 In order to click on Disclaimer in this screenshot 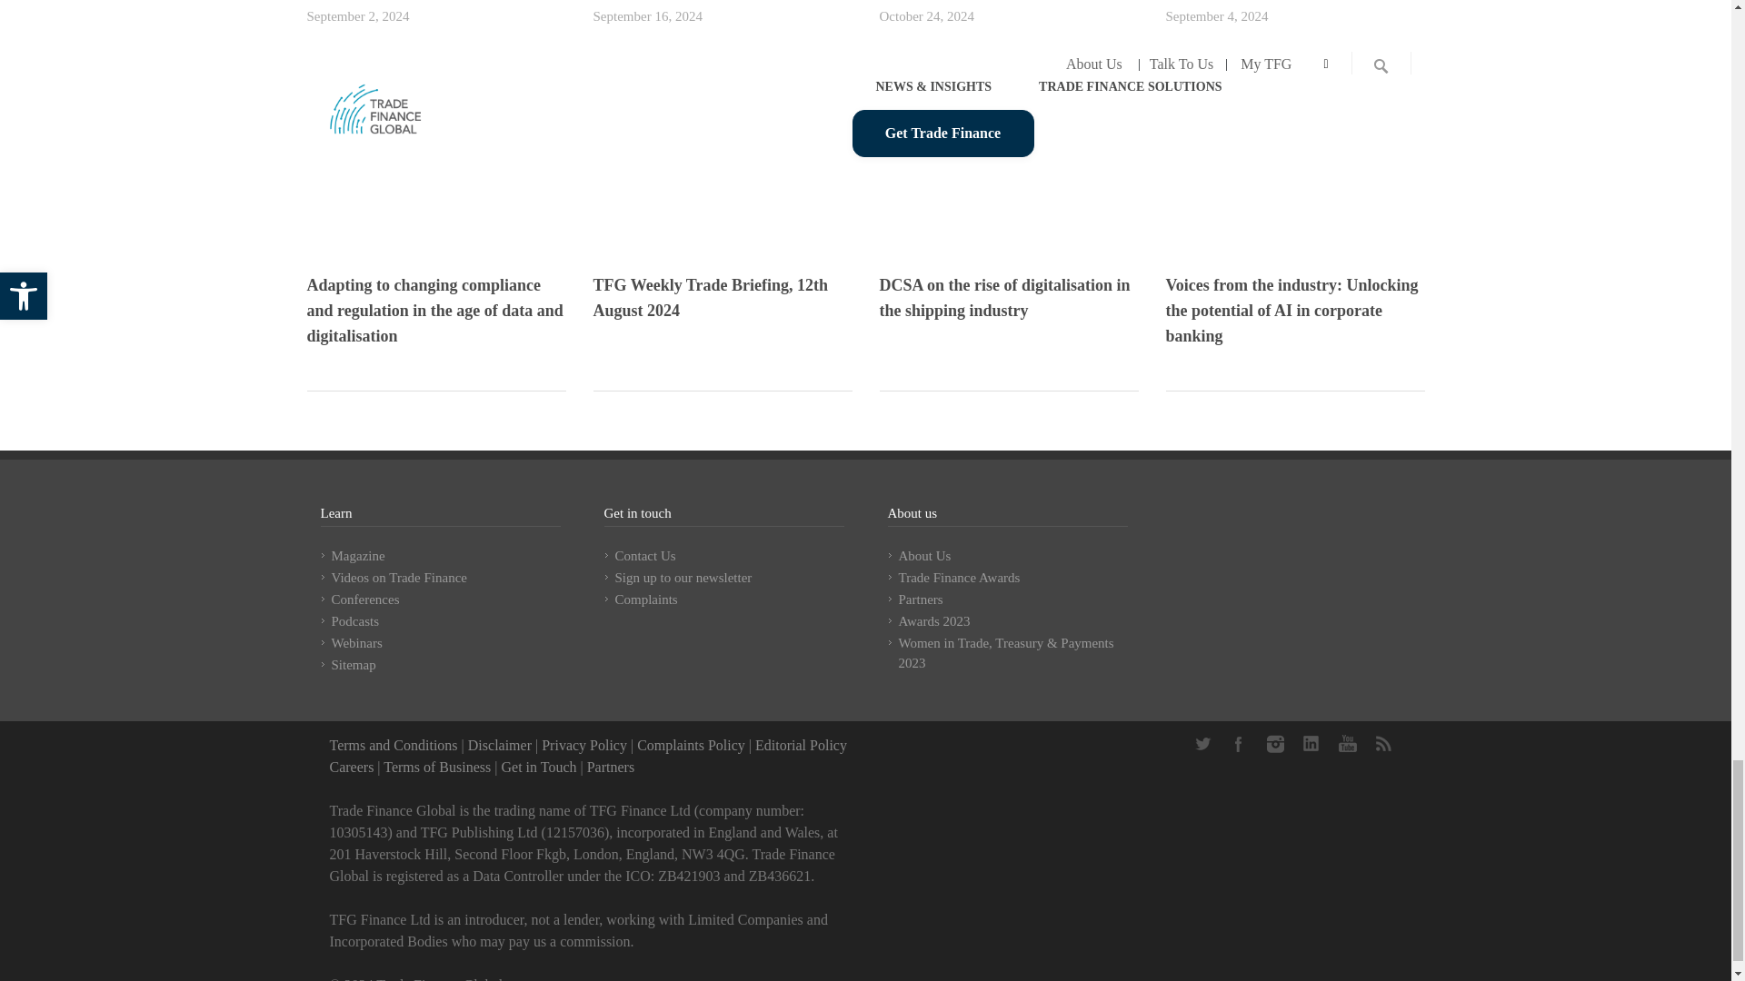, I will do `click(500, 745)`.